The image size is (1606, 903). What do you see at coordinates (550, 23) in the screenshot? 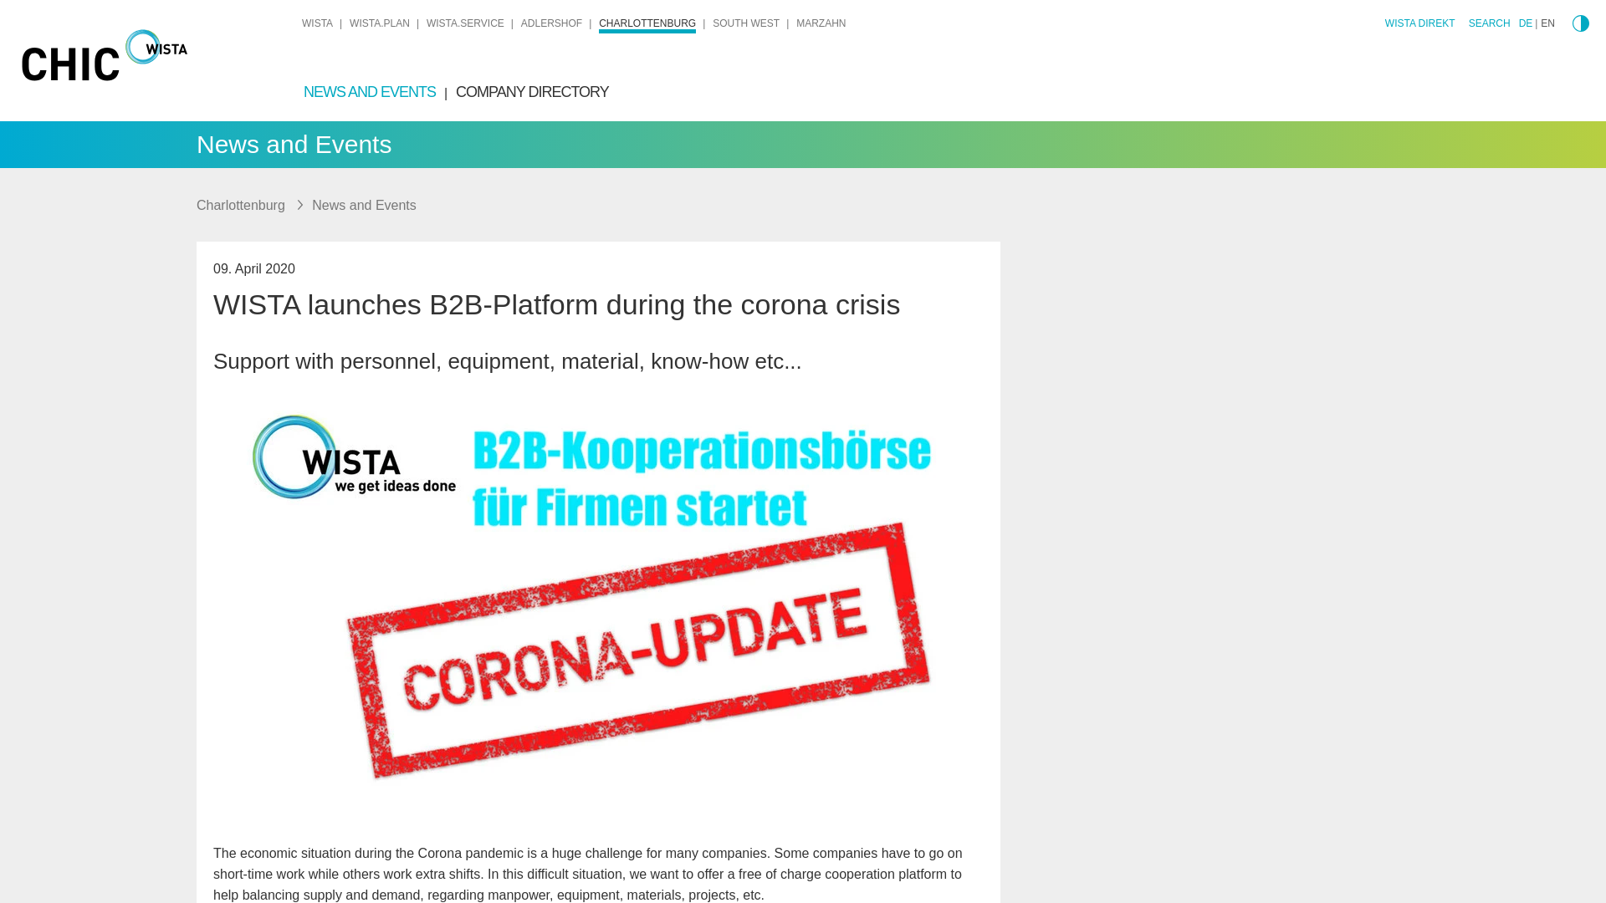
I see `ADLERSHOF` at bounding box center [550, 23].